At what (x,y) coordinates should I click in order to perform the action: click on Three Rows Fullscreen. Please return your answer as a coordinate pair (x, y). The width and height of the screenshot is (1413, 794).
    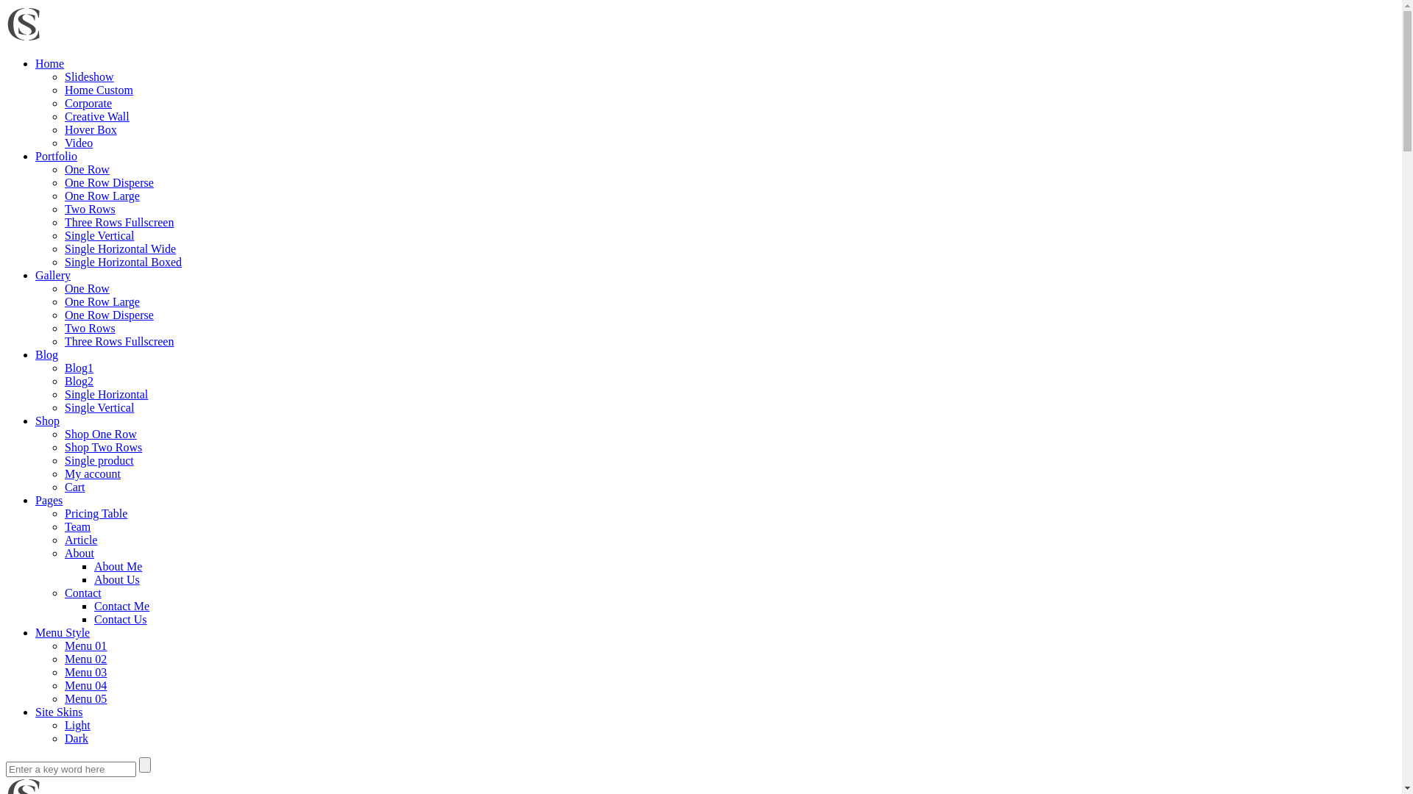
    Looking at the image, I should click on (119, 341).